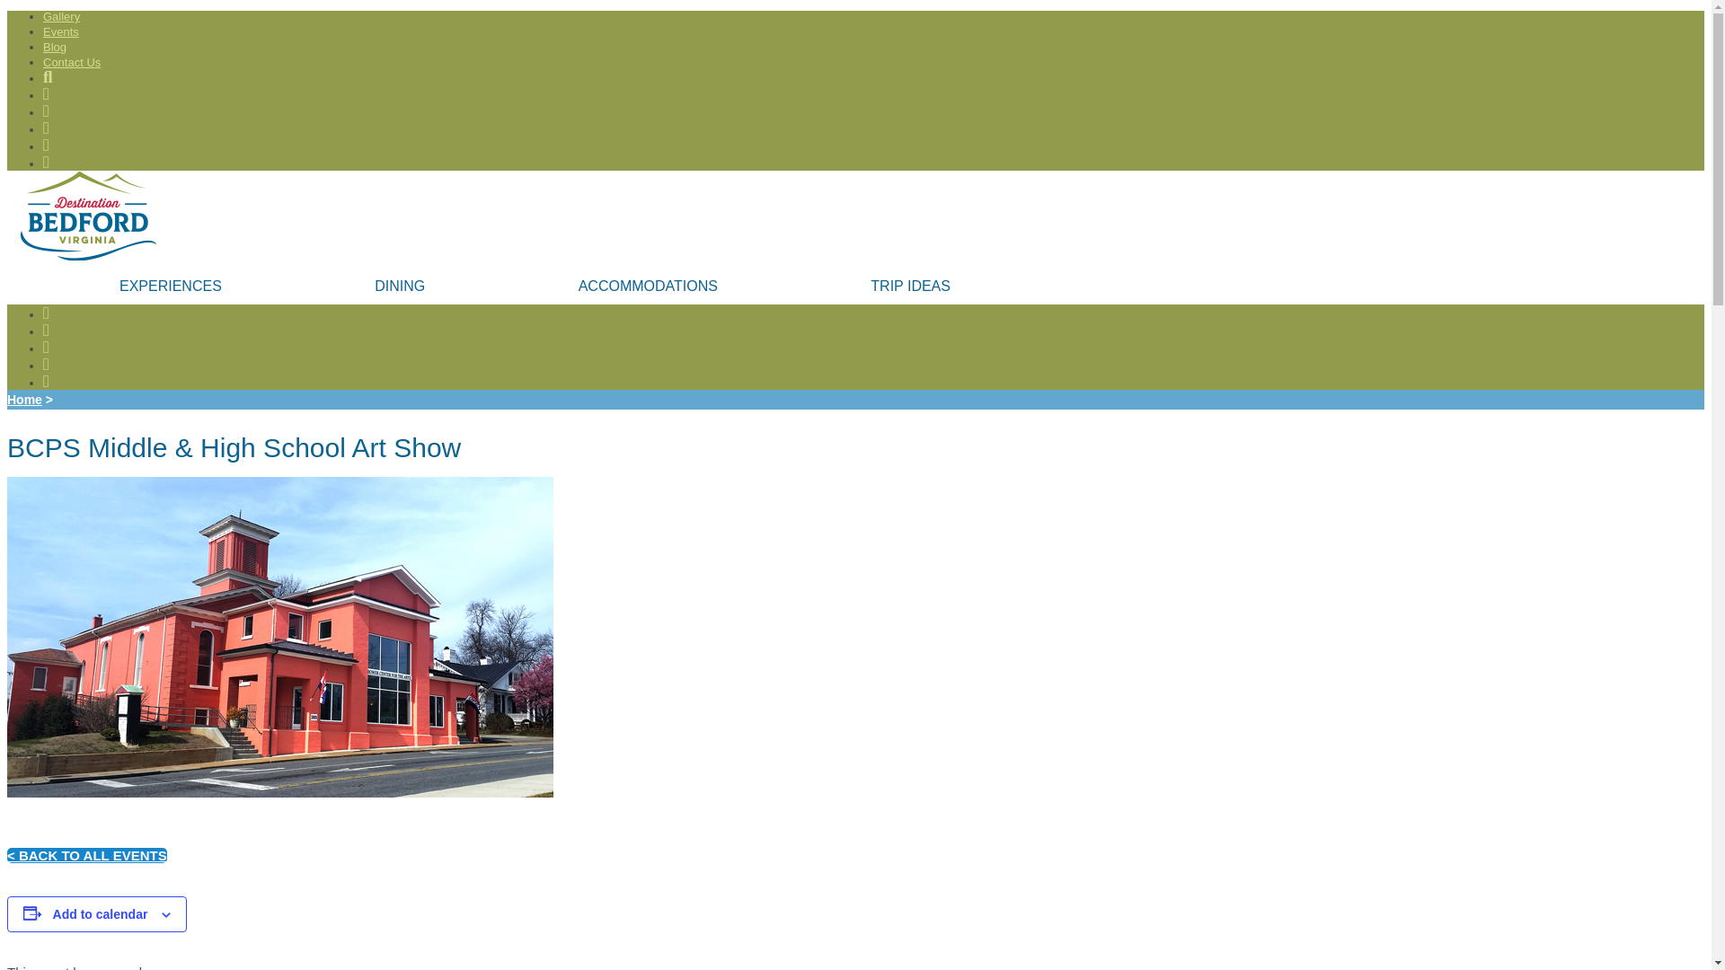 The height and width of the screenshot is (970, 1725). I want to click on DINING, so click(399, 287).